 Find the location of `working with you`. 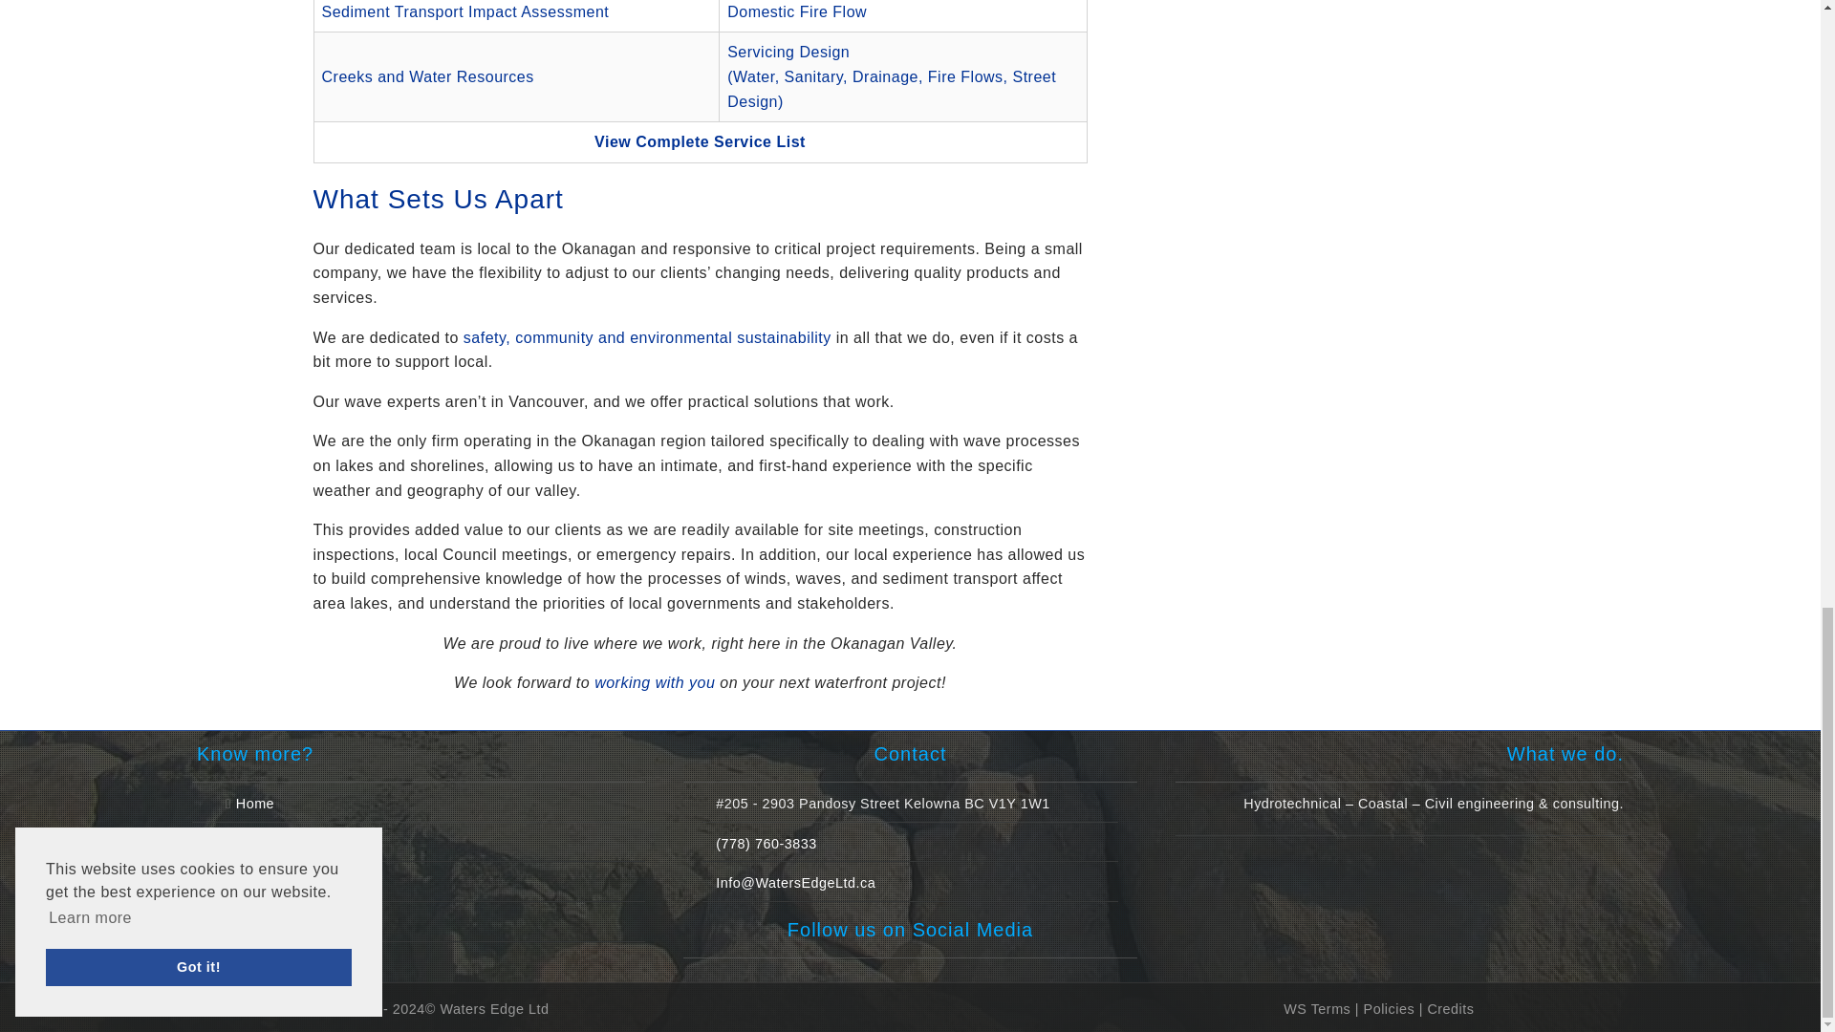

working with you is located at coordinates (655, 682).